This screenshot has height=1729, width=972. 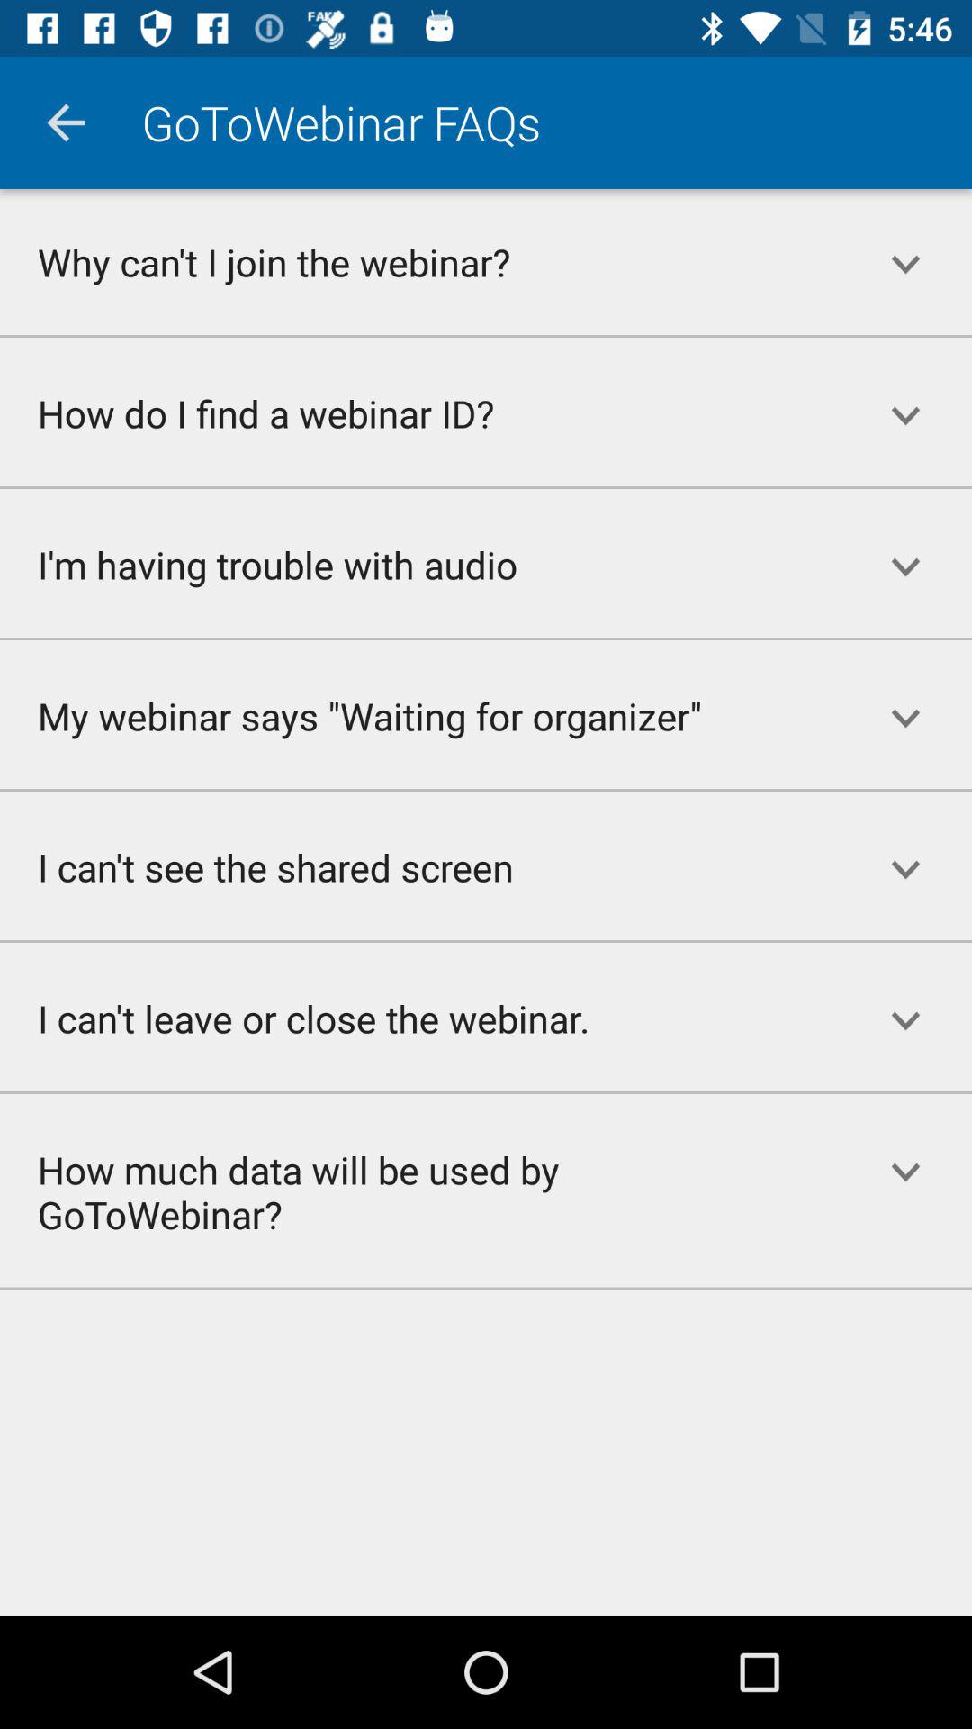 I want to click on open the app to the left of the gotowebinar item, so click(x=66, y=122).